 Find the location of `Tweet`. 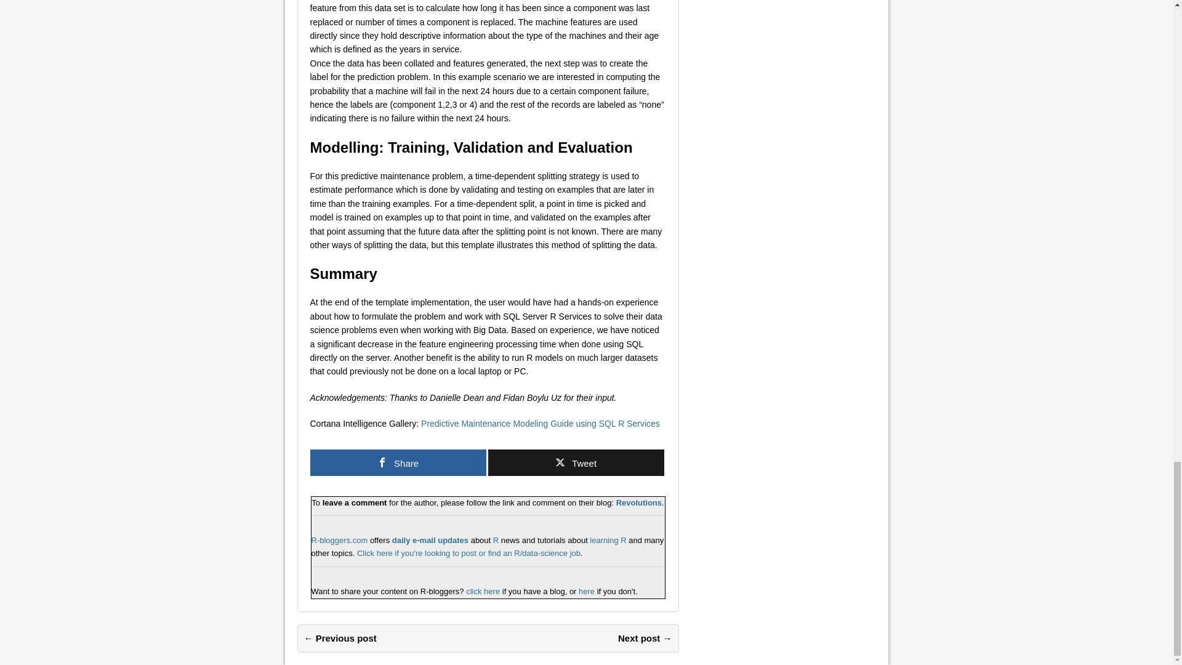

Tweet is located at coordinates (575, 463).